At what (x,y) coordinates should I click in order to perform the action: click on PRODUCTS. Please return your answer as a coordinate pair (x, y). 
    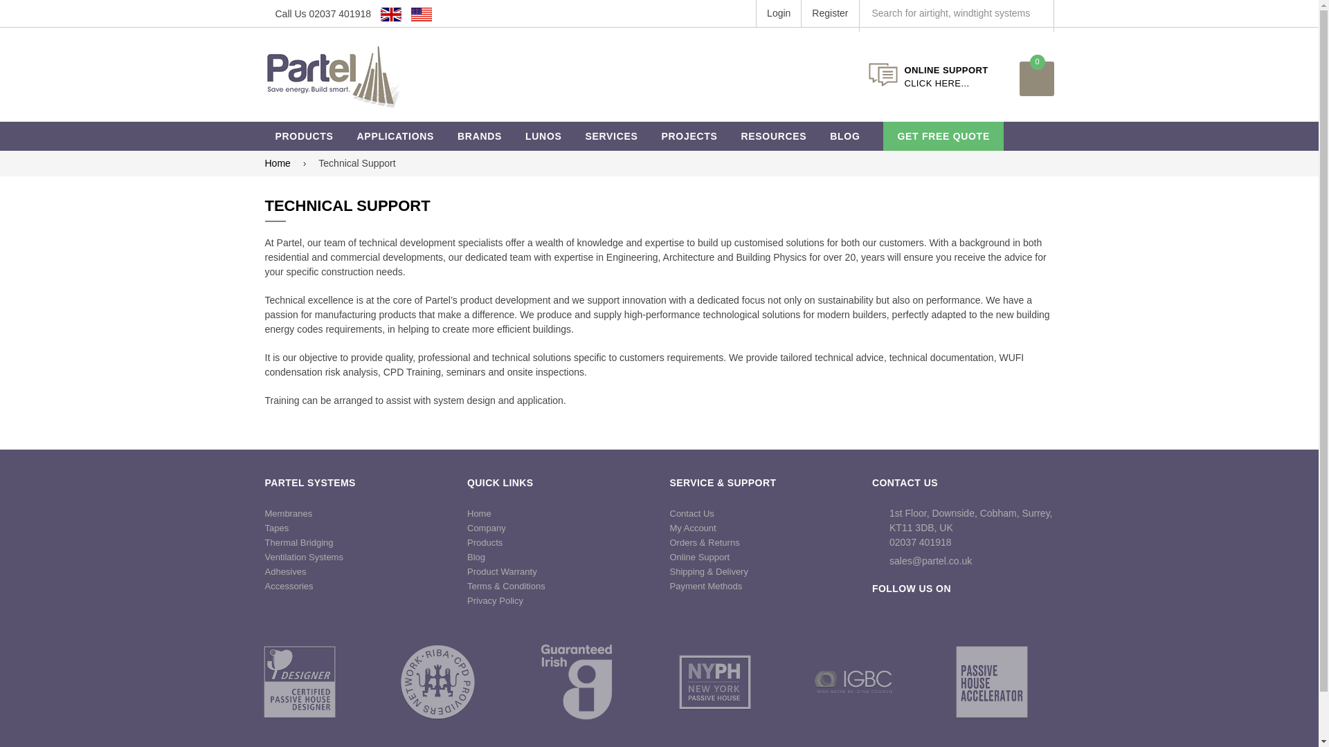
    Looking at the image, I should click on (303, 136).